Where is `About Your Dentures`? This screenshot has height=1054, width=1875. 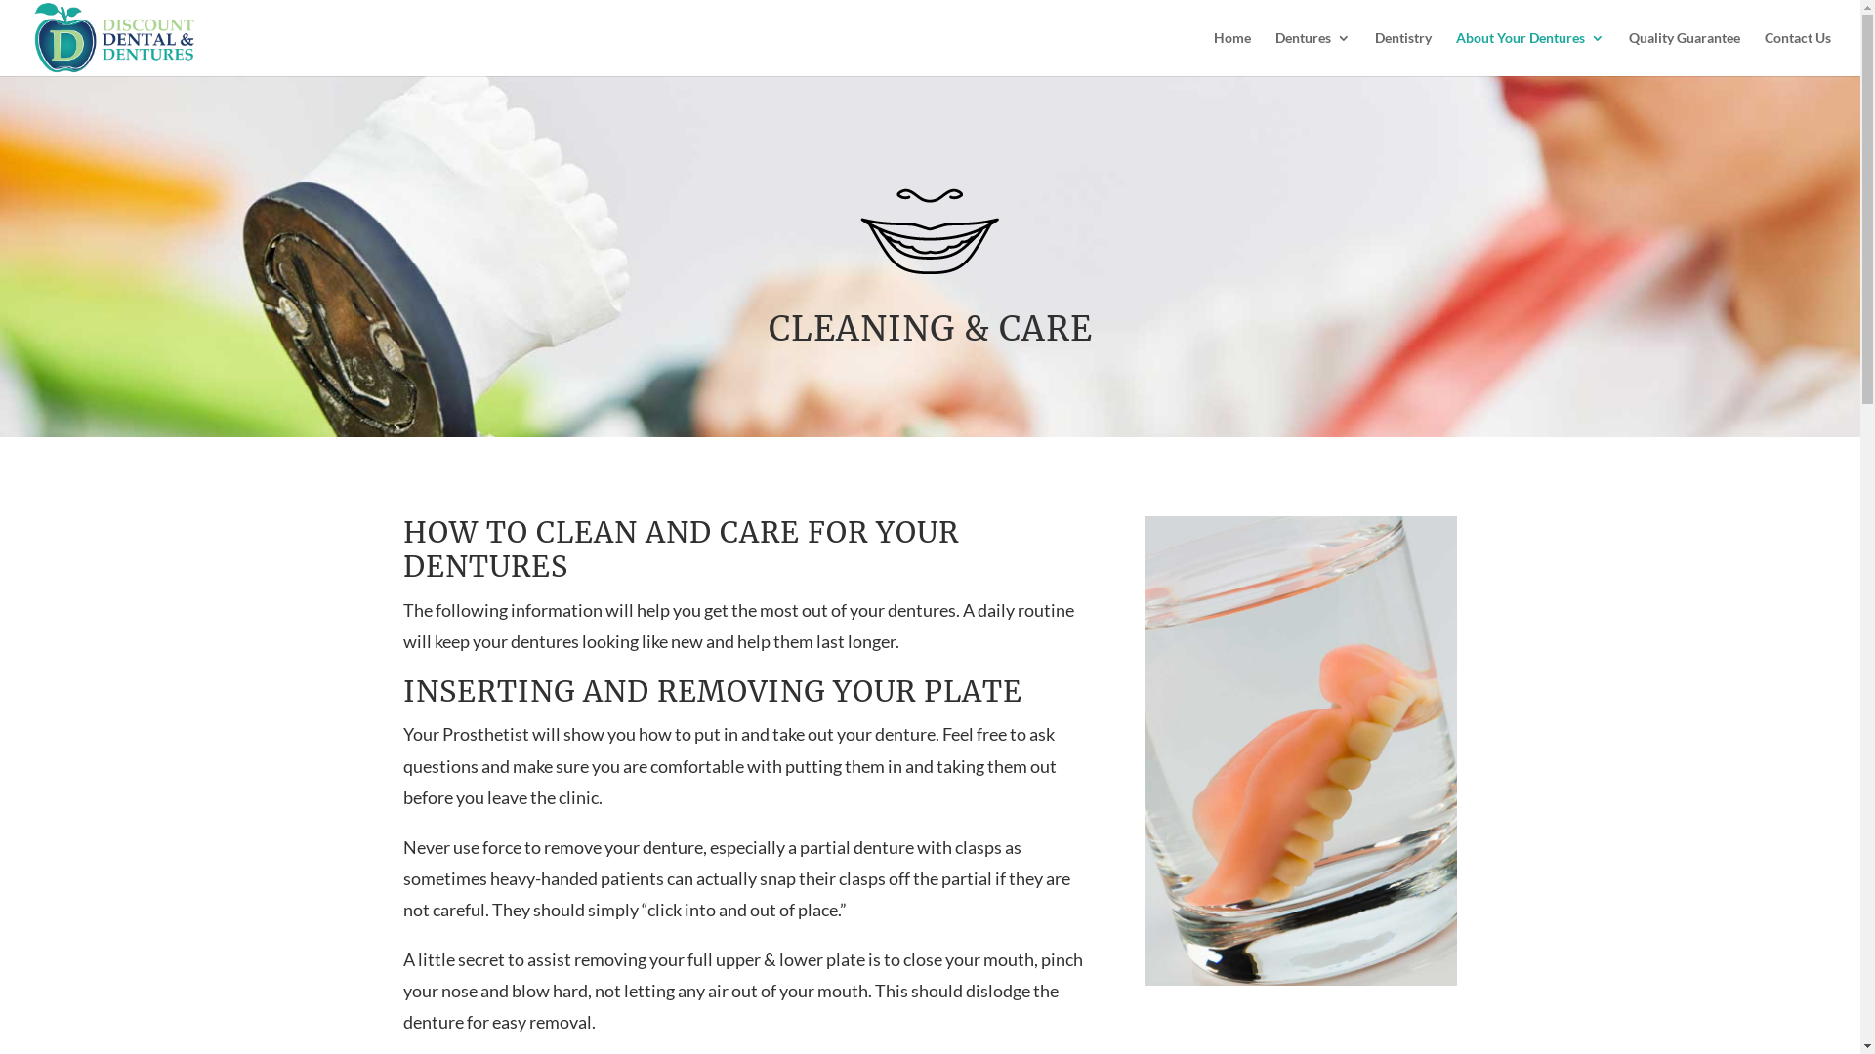
About Your Dentures is located at coordinates (1530, 53).